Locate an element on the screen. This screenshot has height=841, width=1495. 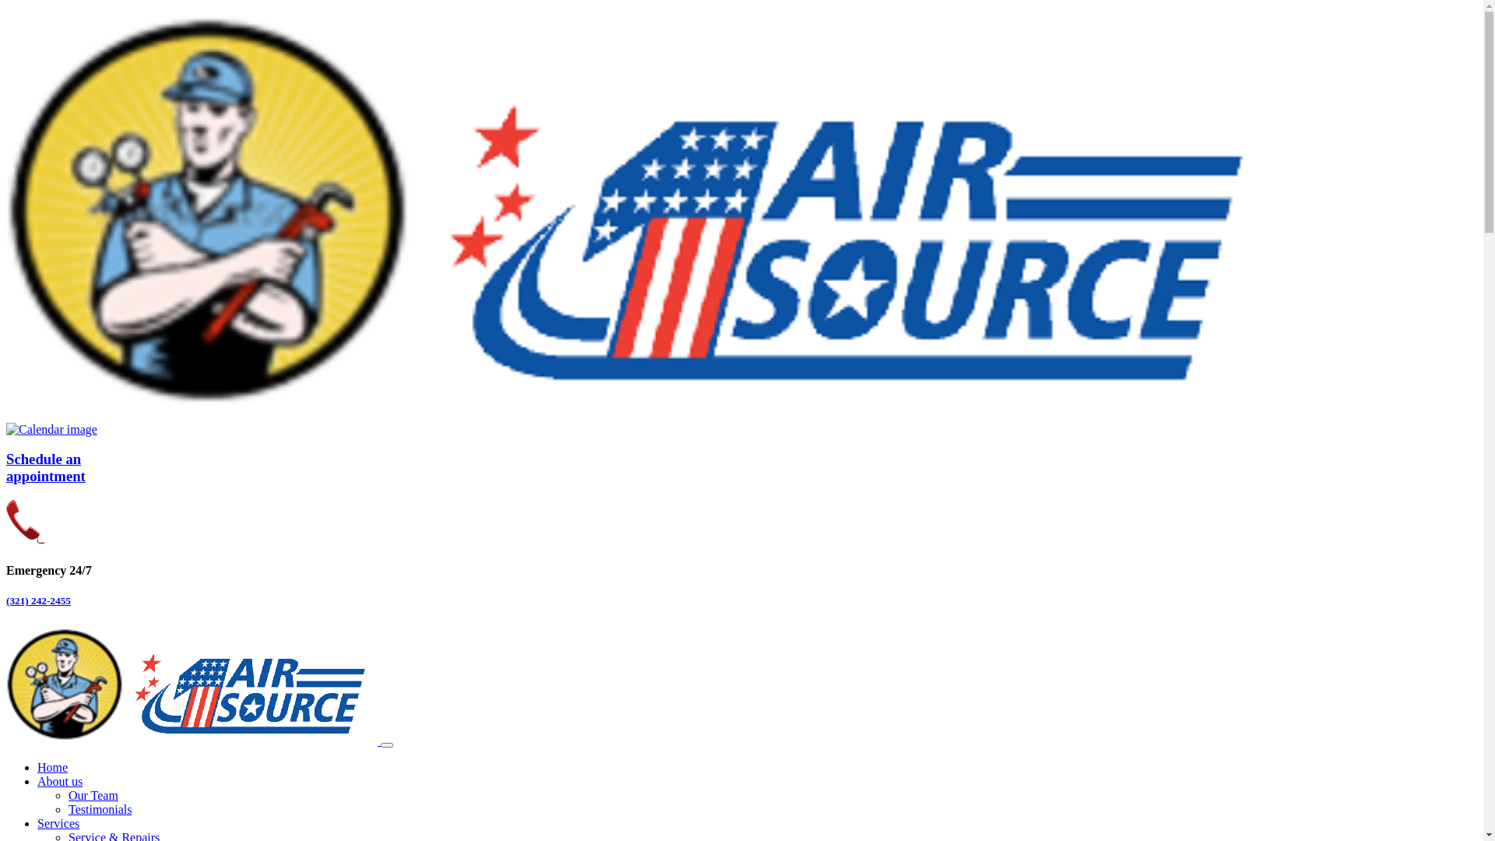
Testimonials is located at coordinates (100, 810).